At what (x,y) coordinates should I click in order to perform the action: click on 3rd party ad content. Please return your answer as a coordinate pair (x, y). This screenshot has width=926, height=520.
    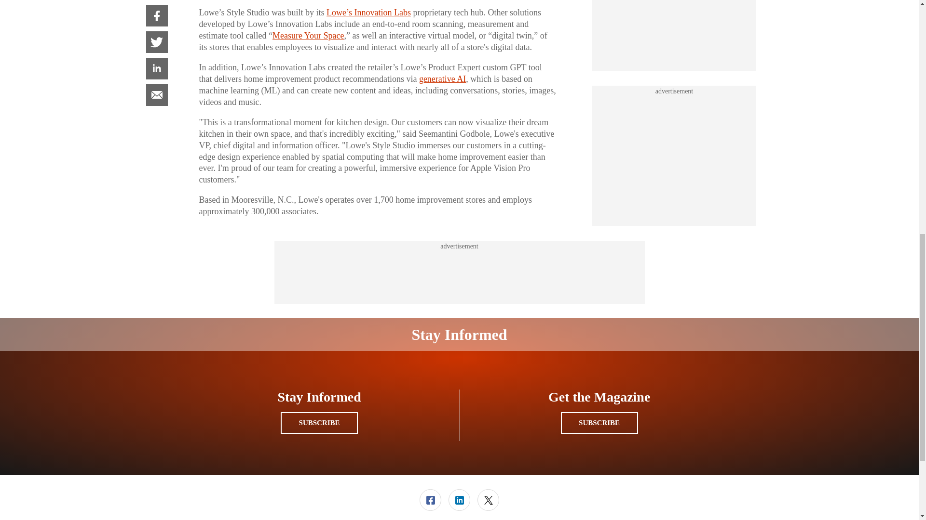
    Looking at the image, I should click on (674, 22).